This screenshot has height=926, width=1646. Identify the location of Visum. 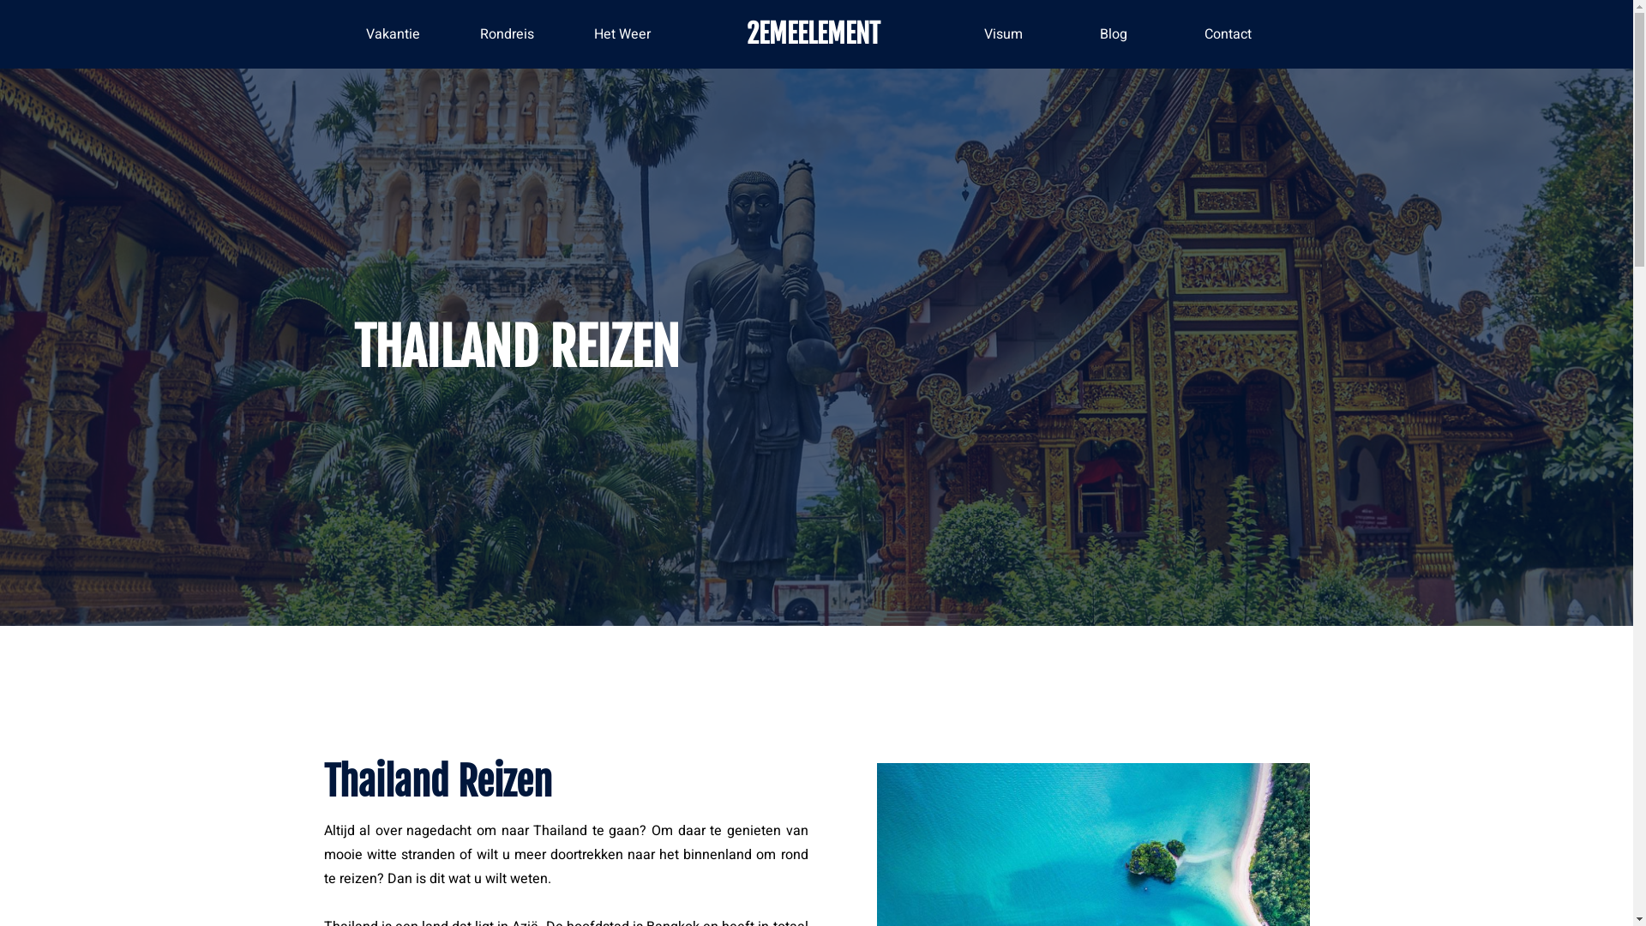
(1003, 34).